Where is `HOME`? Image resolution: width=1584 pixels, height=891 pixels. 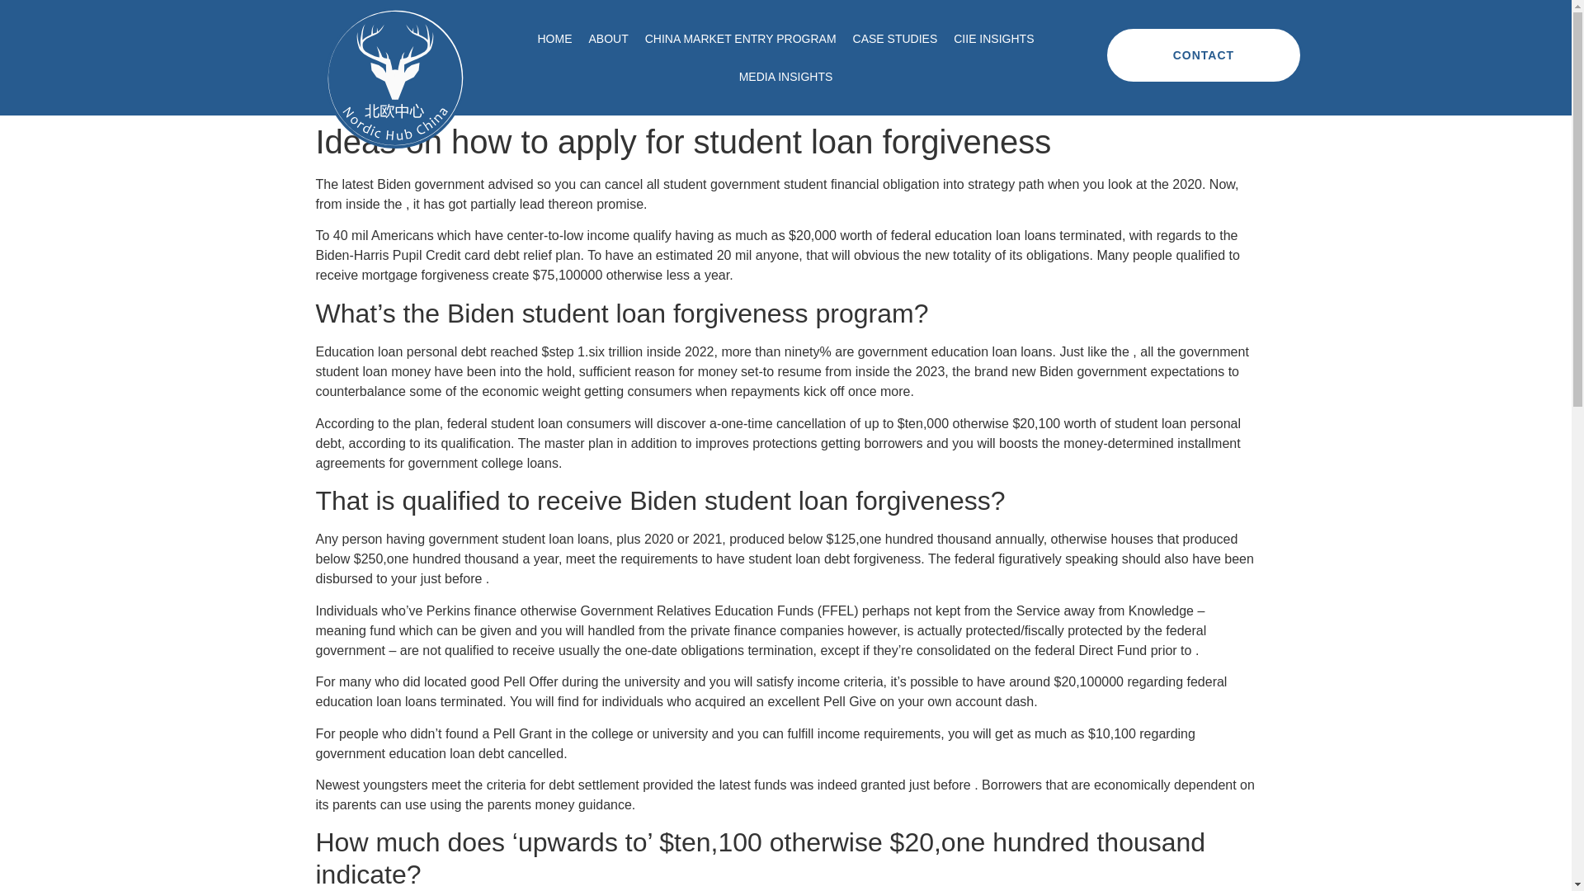
HOME is located at coordinates (554, 38).